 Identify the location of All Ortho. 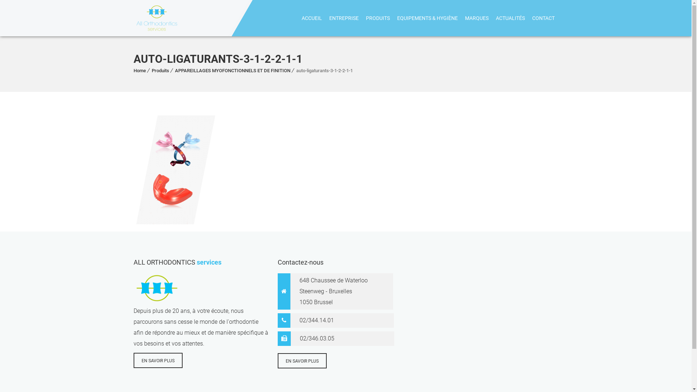
(155, 18).